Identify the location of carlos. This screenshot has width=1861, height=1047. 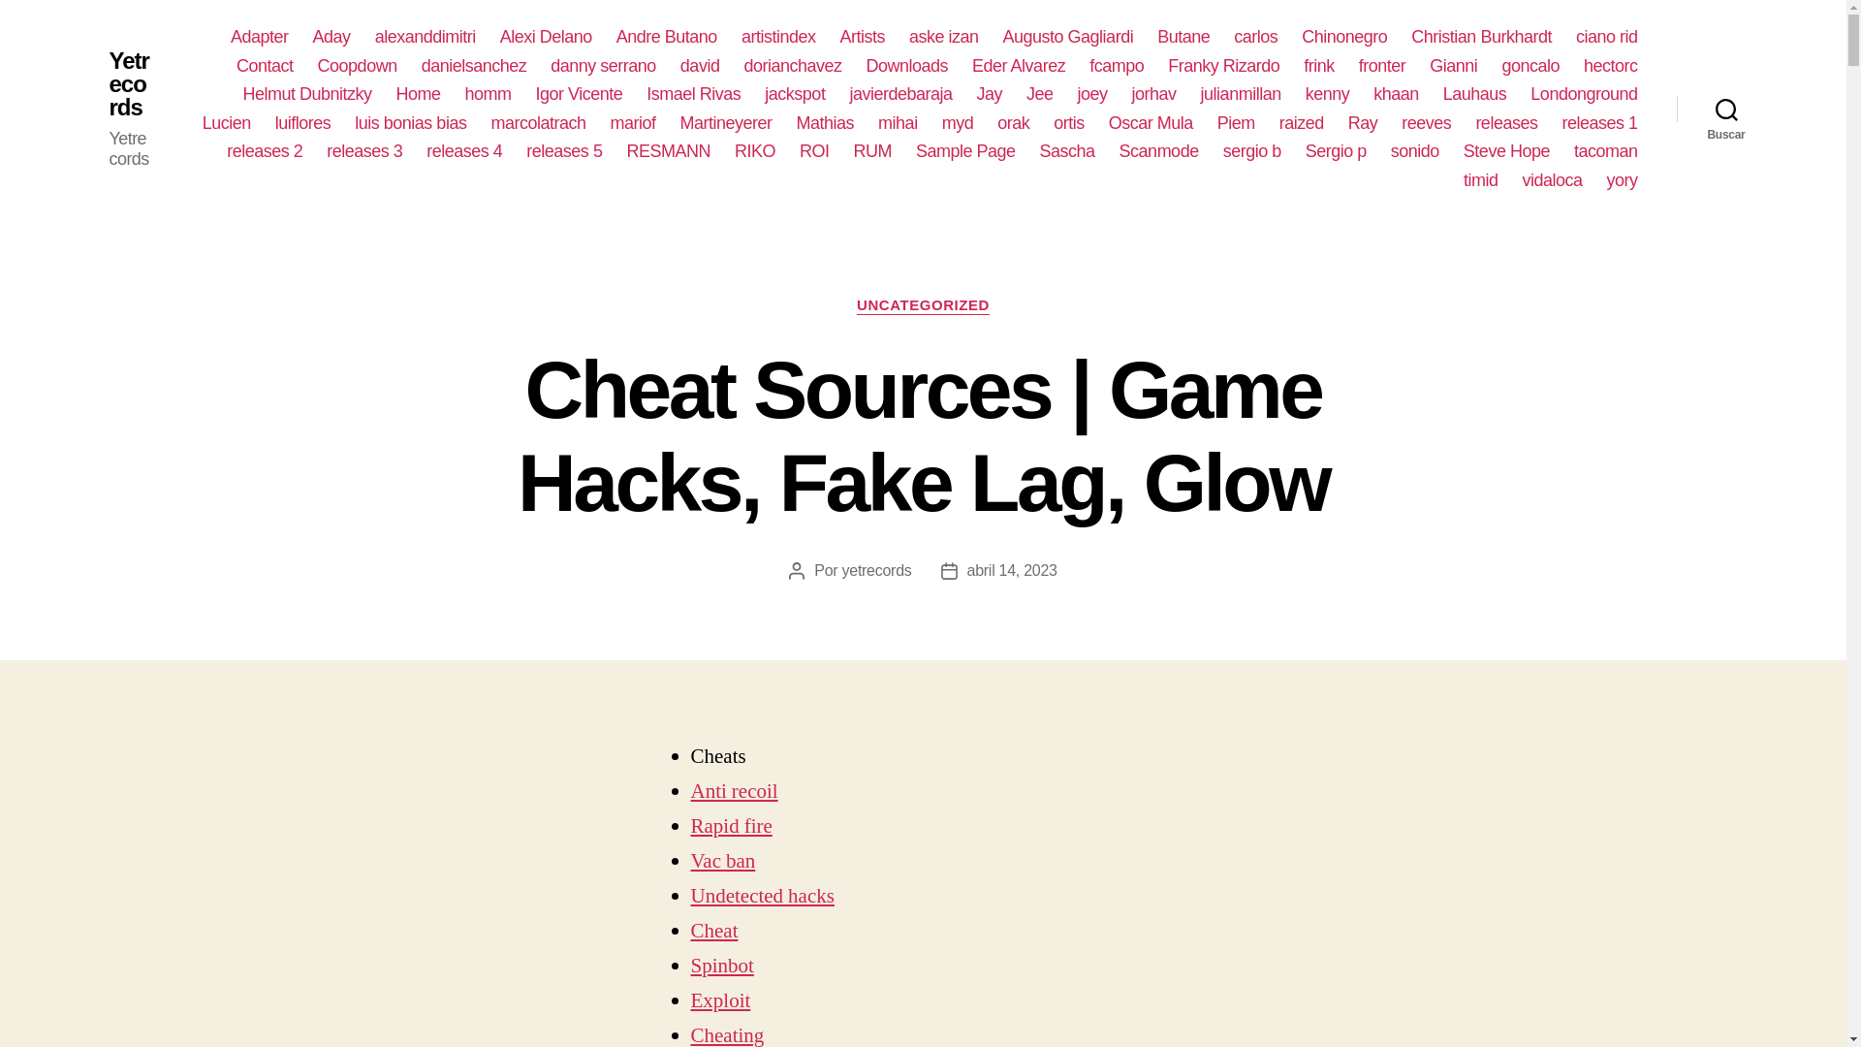
(1254, 37).